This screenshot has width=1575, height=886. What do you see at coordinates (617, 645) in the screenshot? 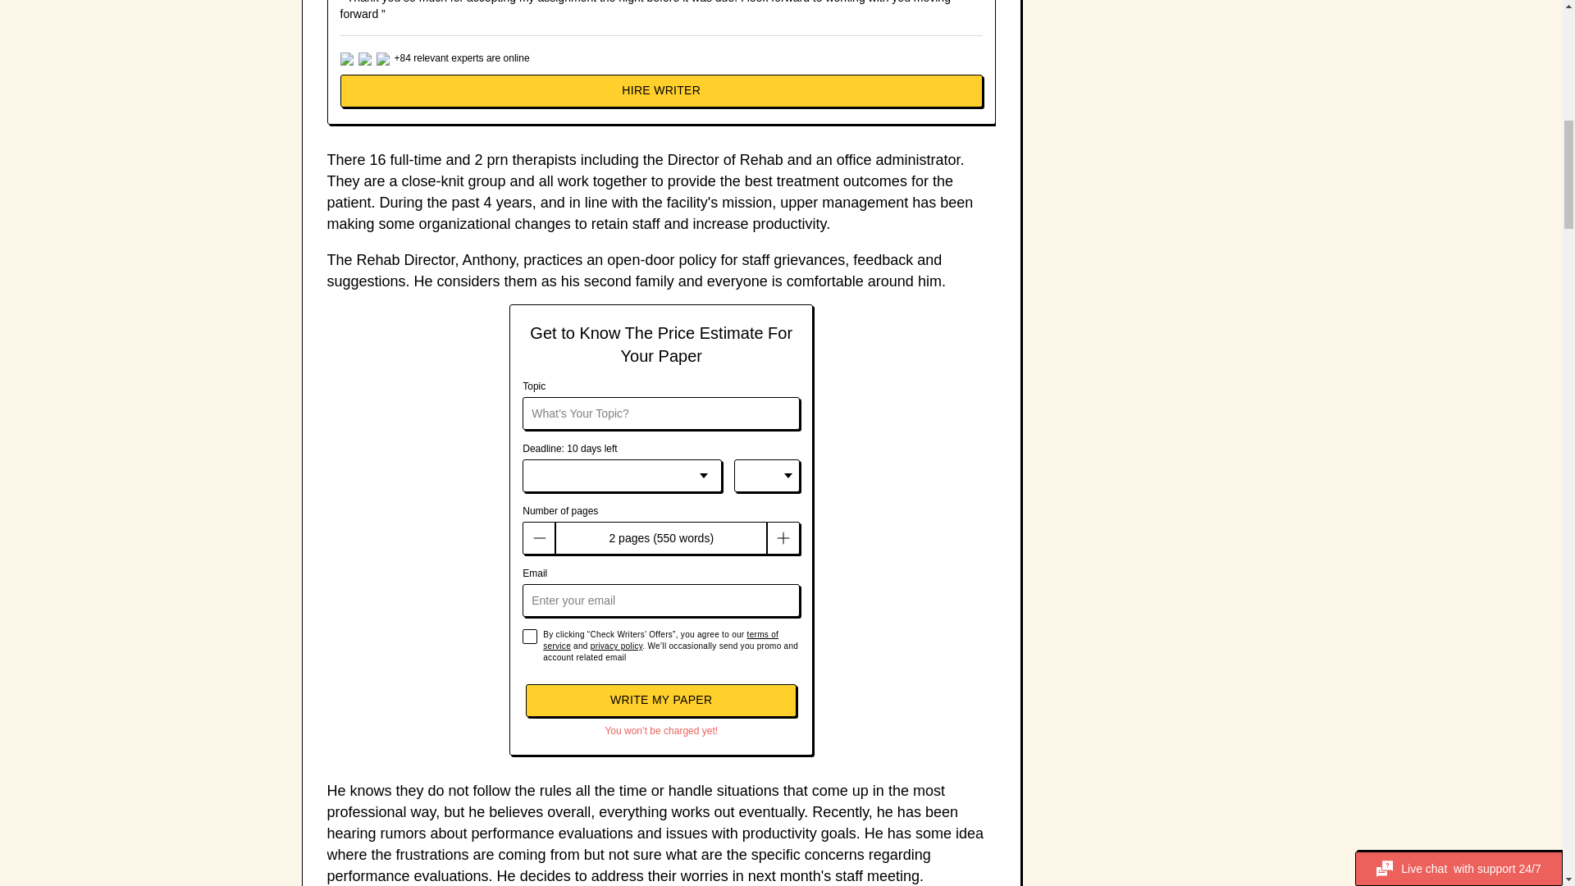
I see `privacy policy` at bounding box center [617, 645].